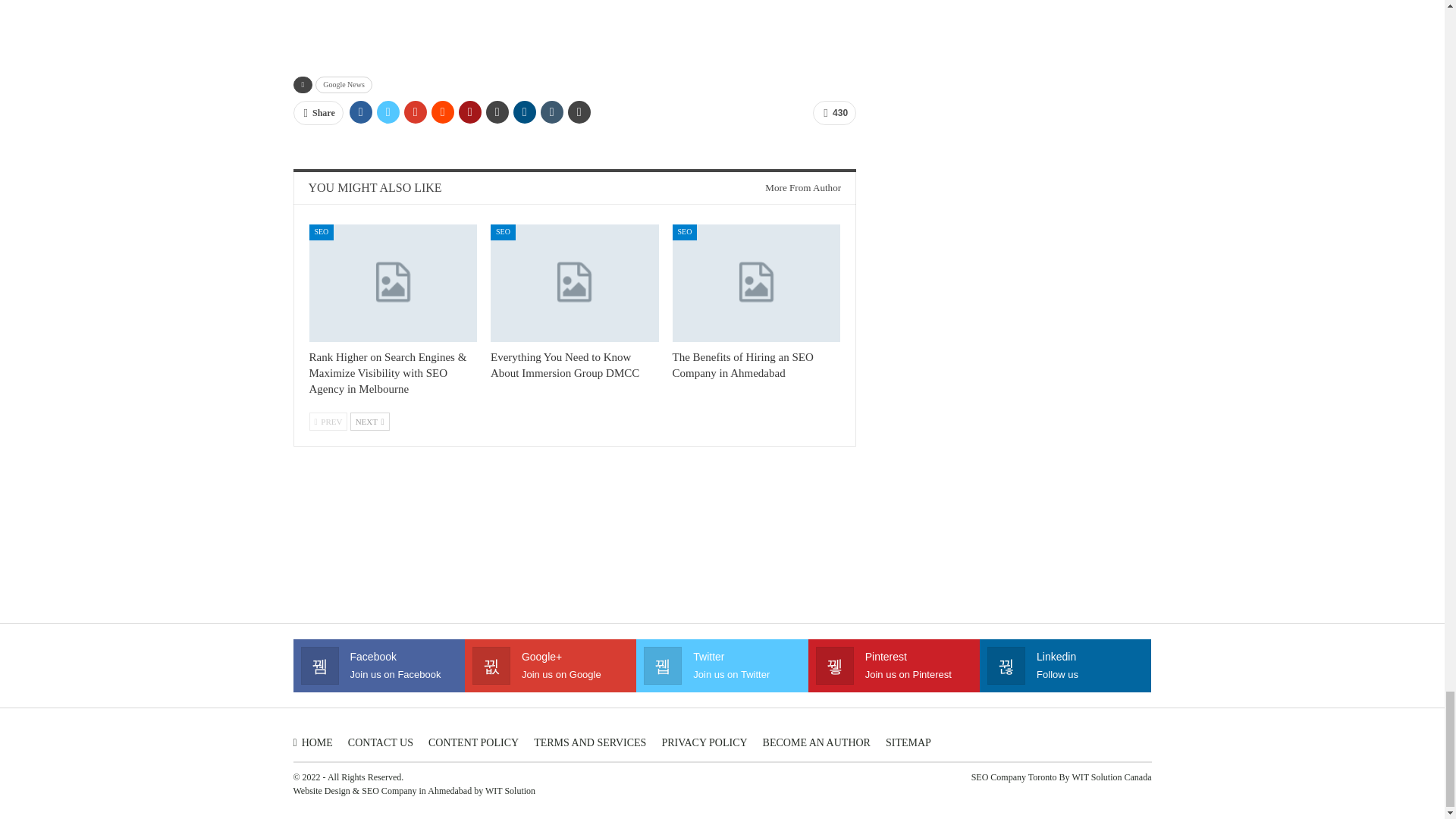 The image size is (1456, 819). Describe the element at coordinates (757, 283) in the screenshot. I see `The Benefits of Hiring an SEO Company in Ahmedabad` at that location.